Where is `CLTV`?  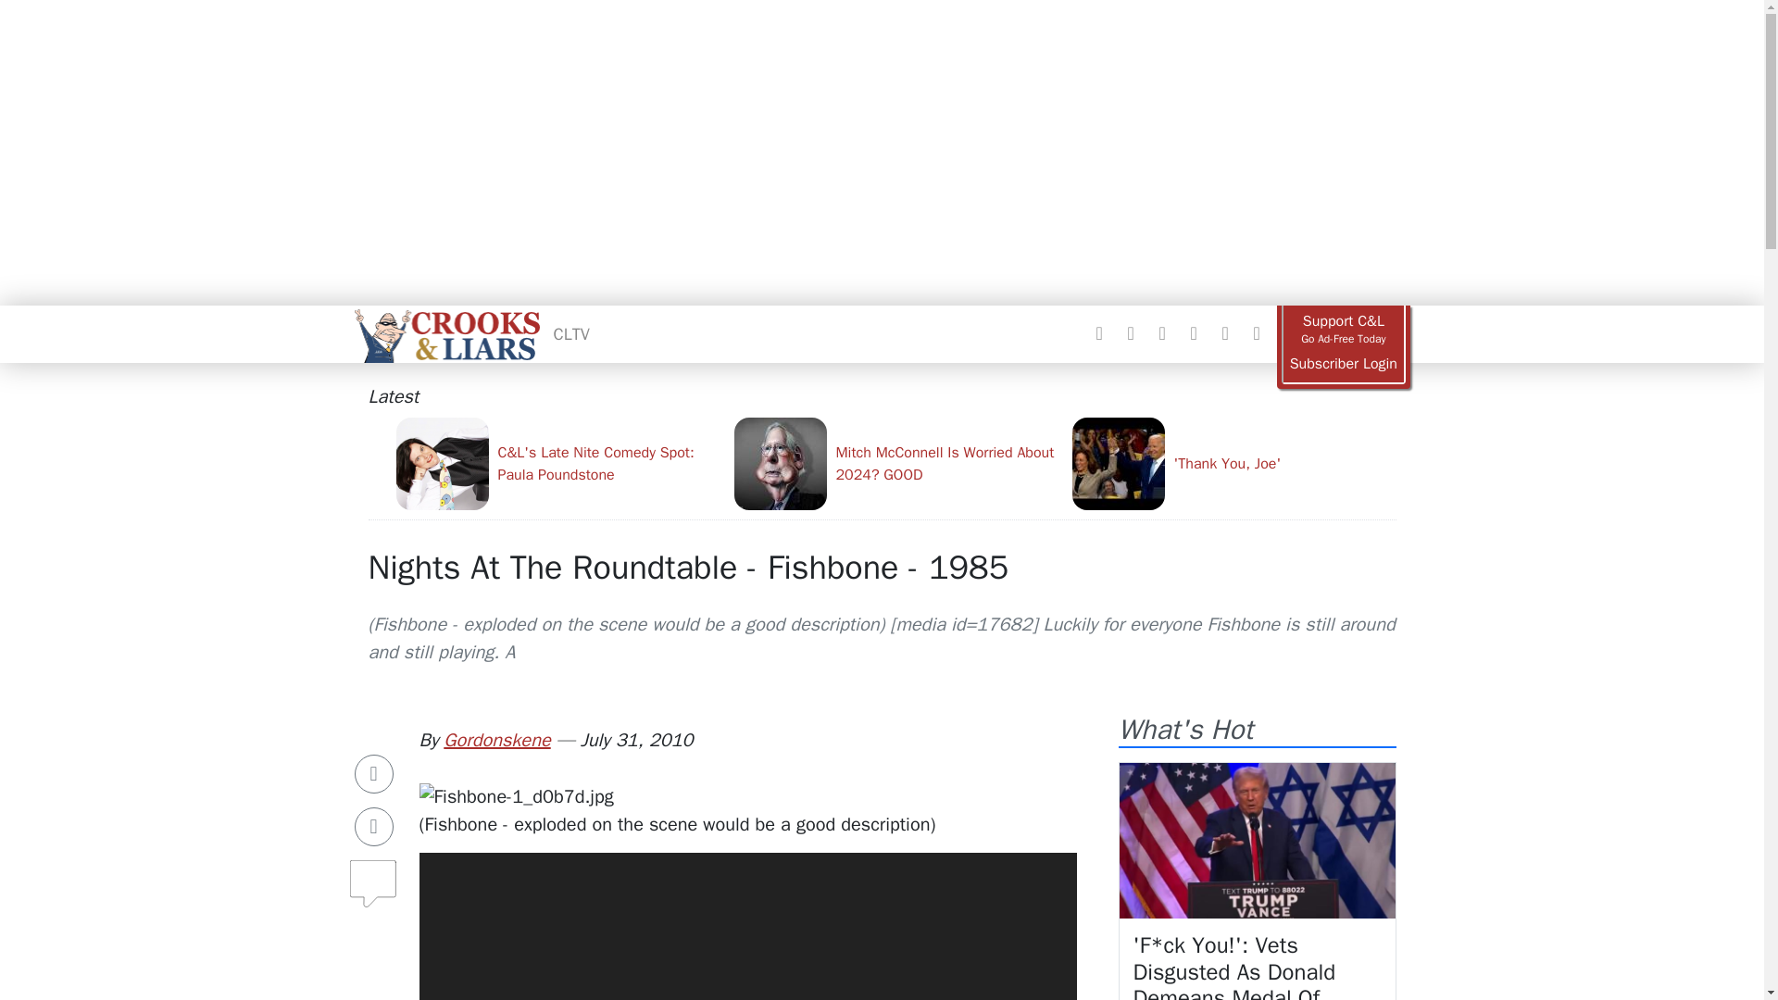
CLTV is located at coordinates (571, 333).